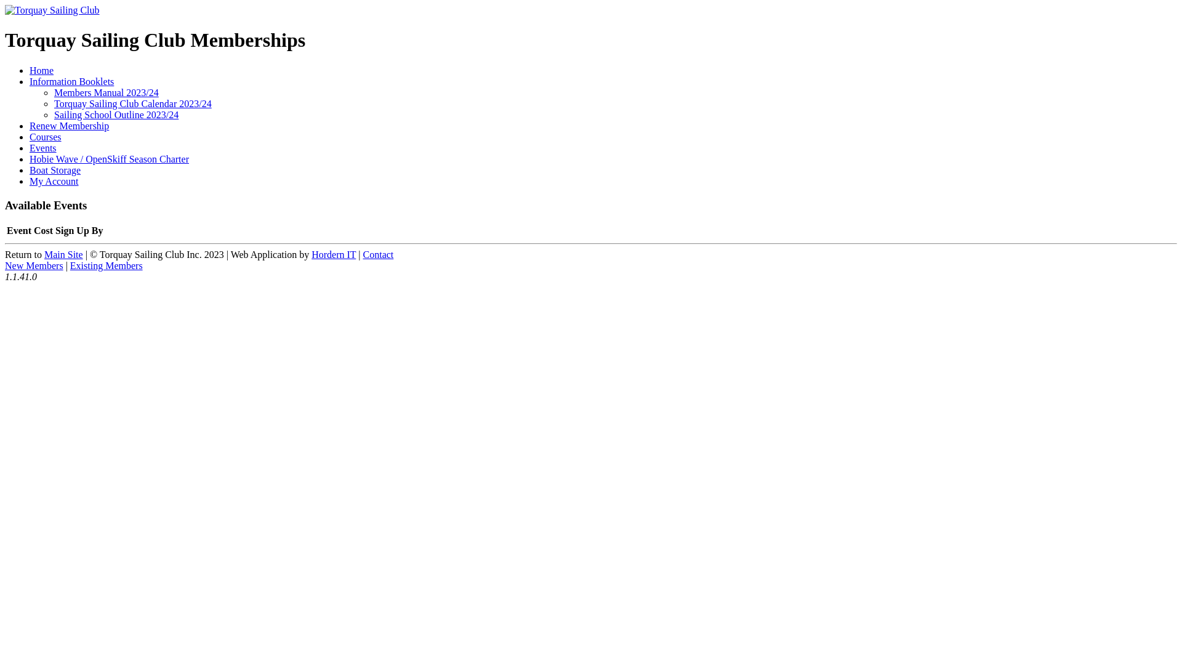  What do you see at coordinates (334, 255) in the screenshot?
I see `Hordern IT` at bounding box center [334, 255].